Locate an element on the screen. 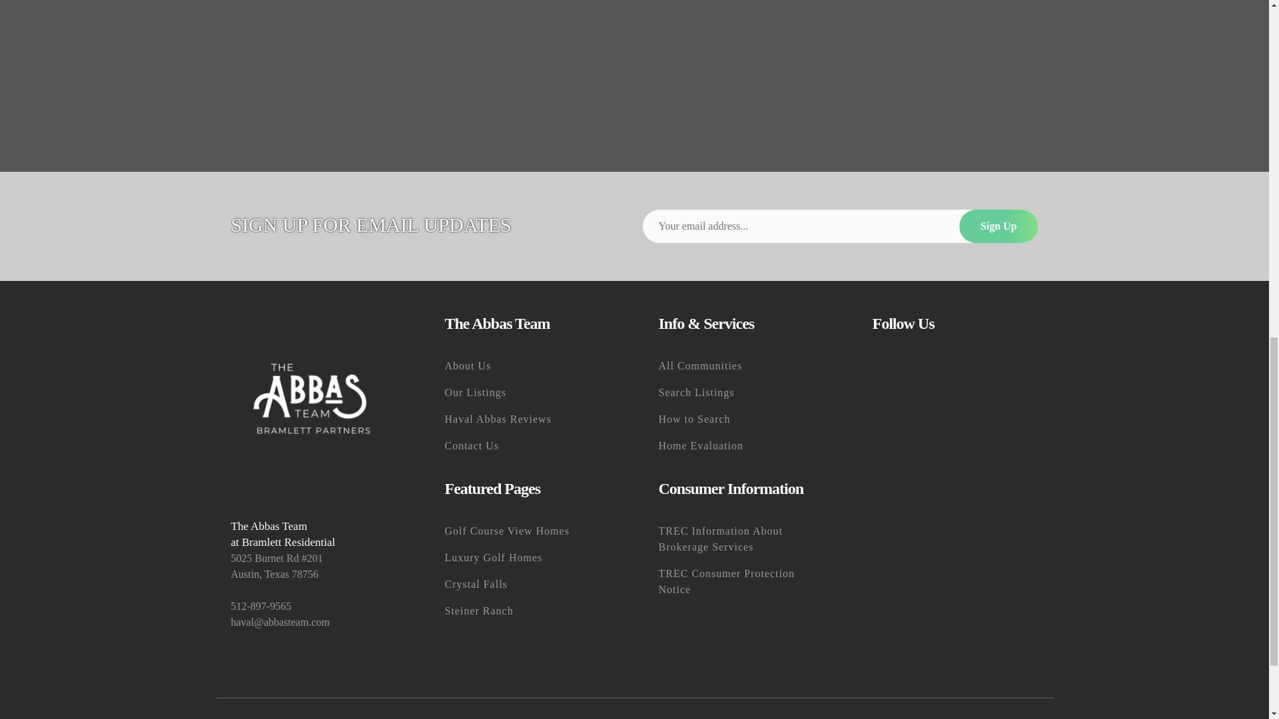 Image resolution: width=1279 pixels, height=719 pixels. Site Logo is located at coordinates (313, 398).